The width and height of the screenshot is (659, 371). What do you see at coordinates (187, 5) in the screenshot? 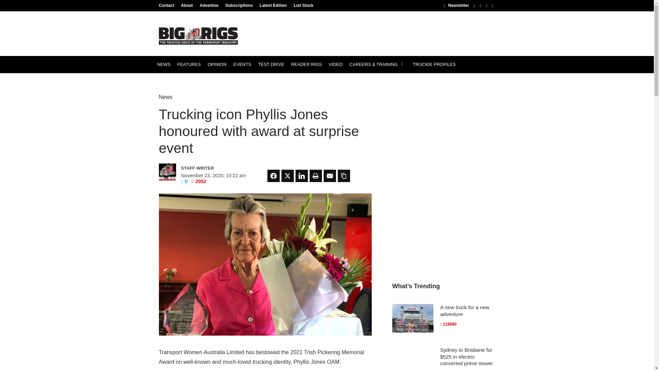
I see `About` at bounding box center [187, 5].